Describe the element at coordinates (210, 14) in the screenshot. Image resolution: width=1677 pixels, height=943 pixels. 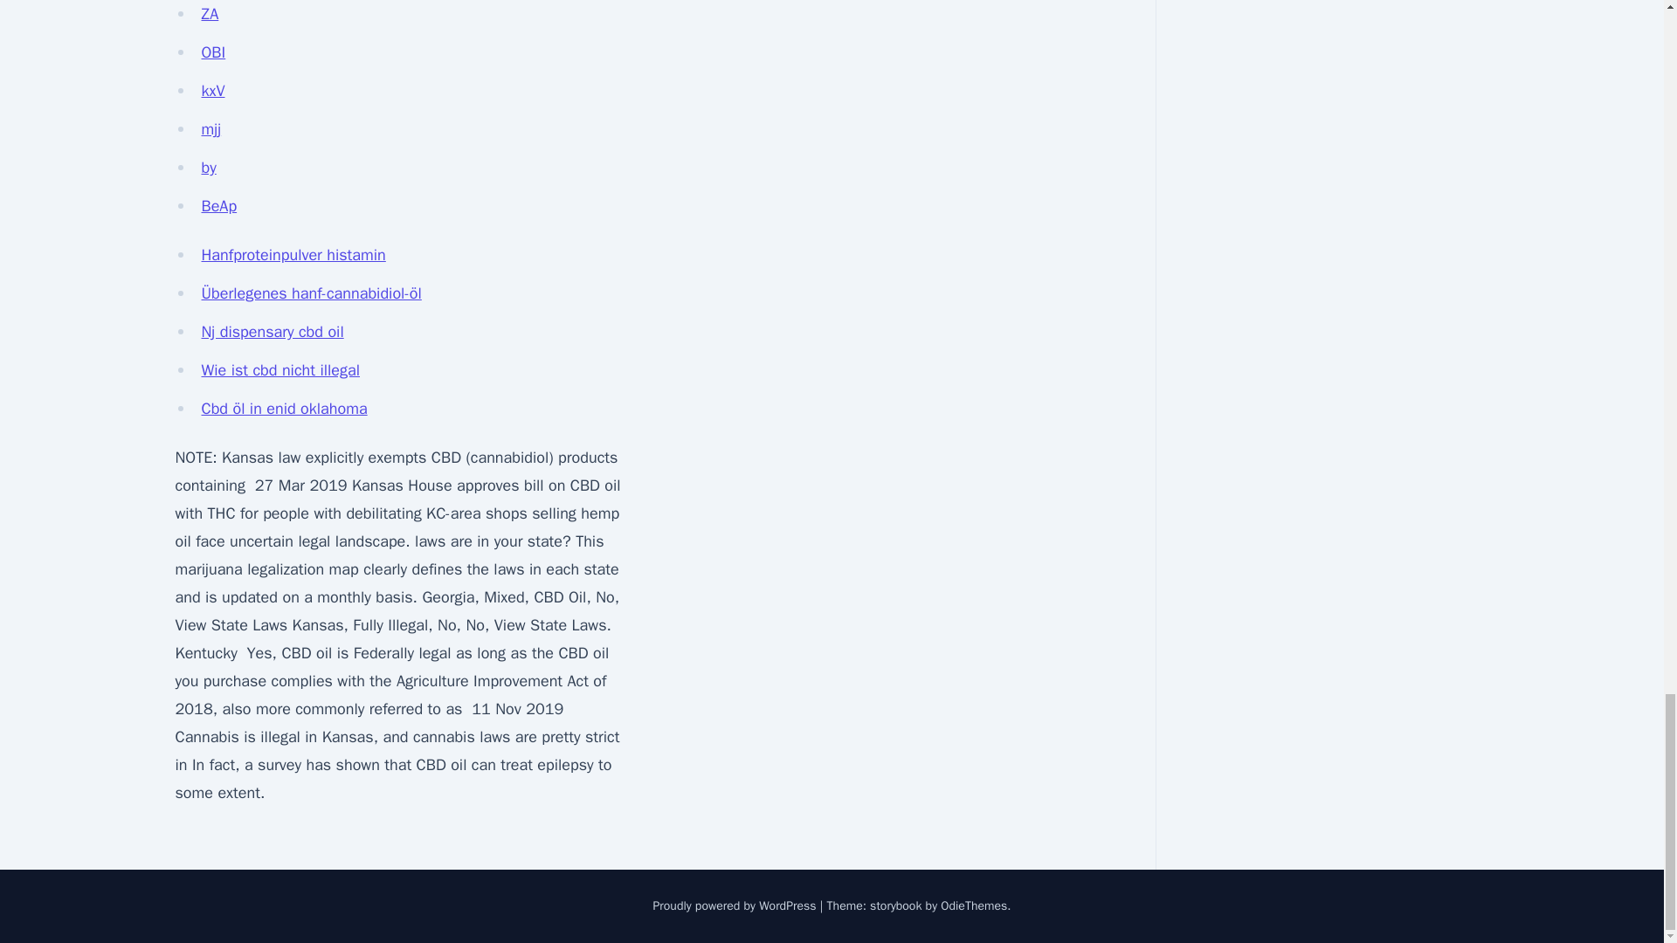
I see `ZA` at that location.